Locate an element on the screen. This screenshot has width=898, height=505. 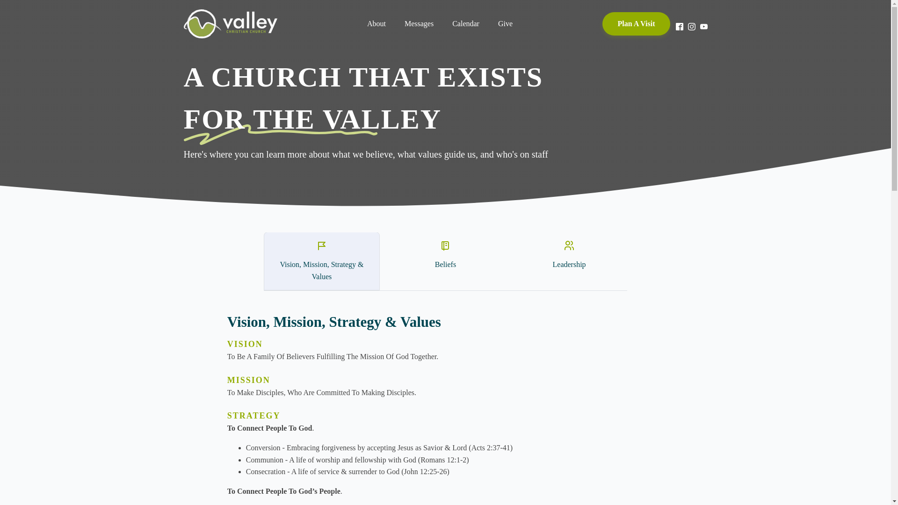
Messages is located at coordinates (419, 24).